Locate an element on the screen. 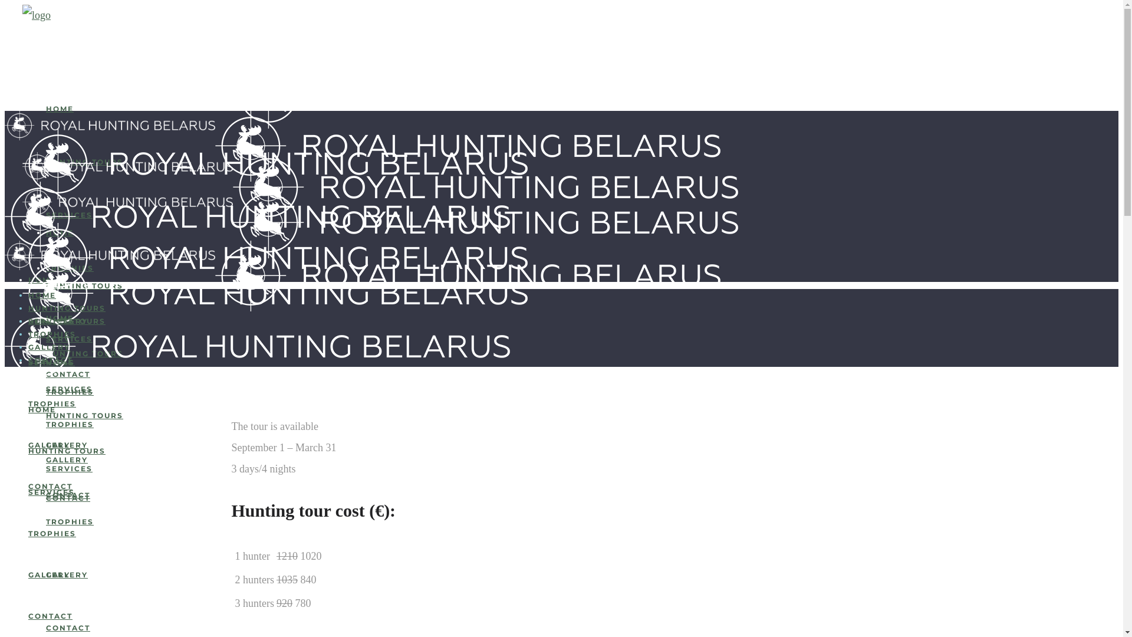  HUNTING TOURS is located at coordinates (67, 451).